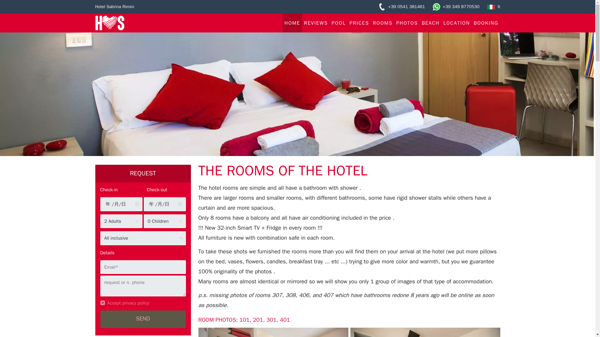  I want to click on It, so click(493, 7).